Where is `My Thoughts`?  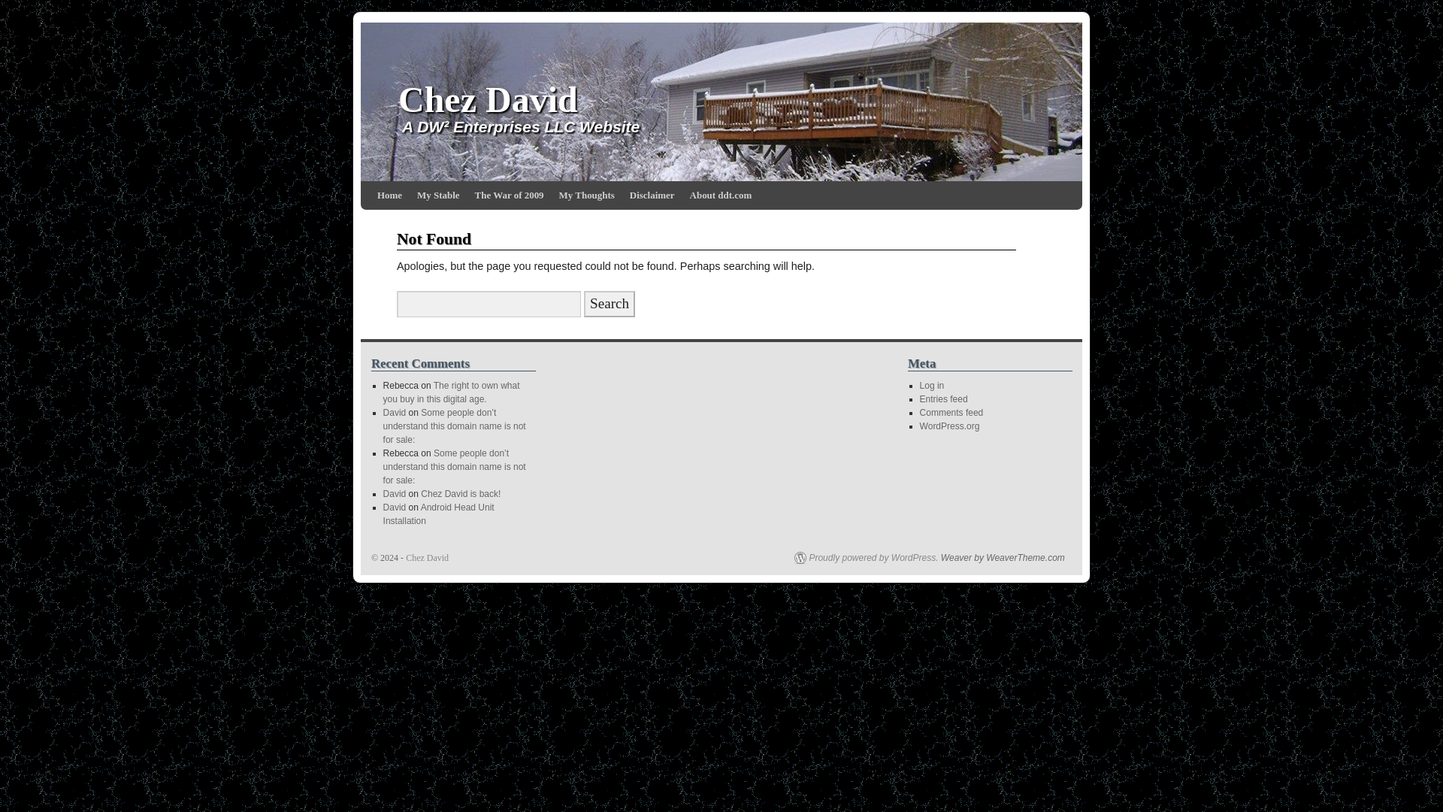
My Thoughts is located at coordinates (586, 195).